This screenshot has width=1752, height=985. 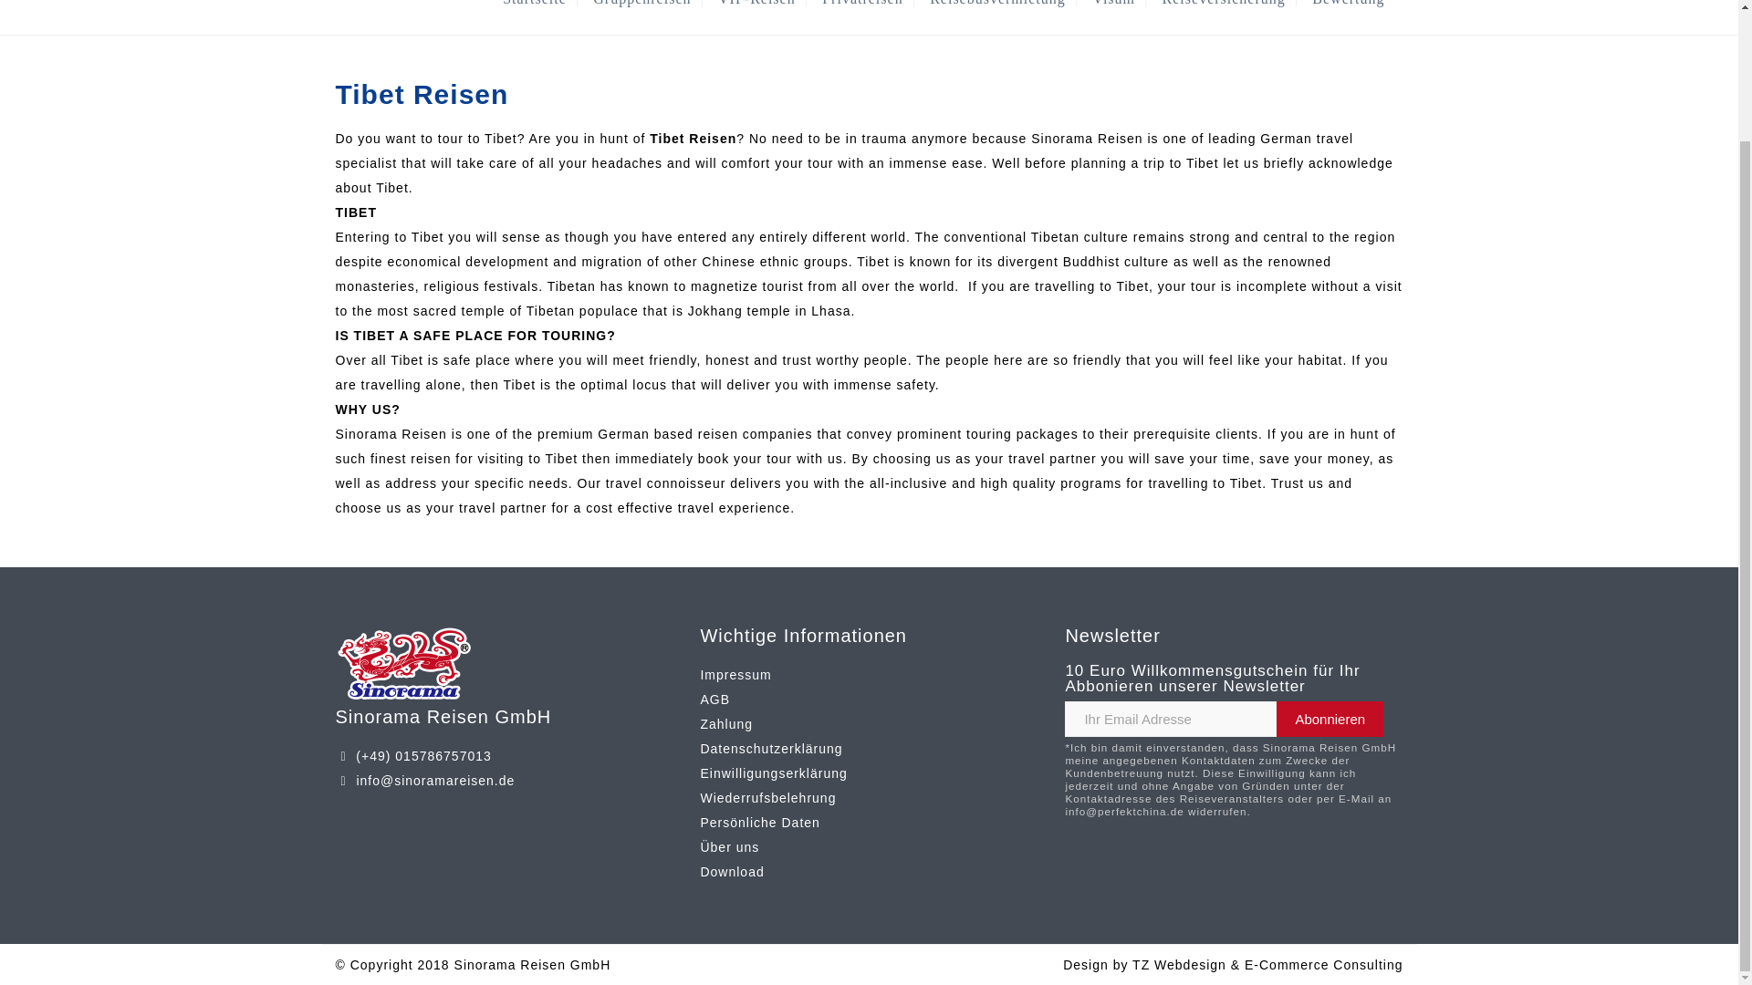 What do you see at coordinates (693, 138) in the screenshot?
I see `Tibet Reisen` at bounding box center [693, 138].